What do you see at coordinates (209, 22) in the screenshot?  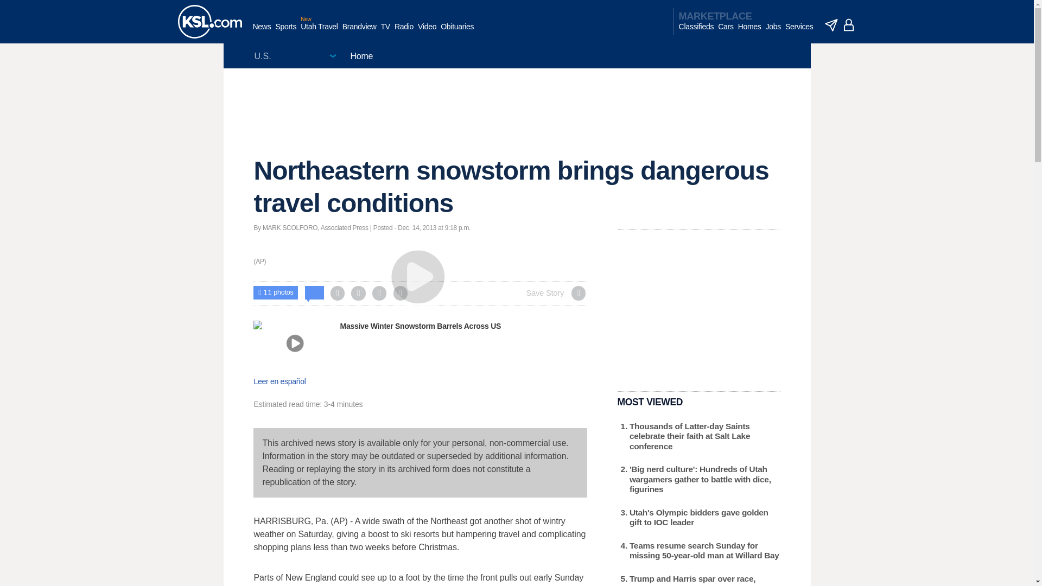 I see `KSL homepage` at bounding box center [209, 22].